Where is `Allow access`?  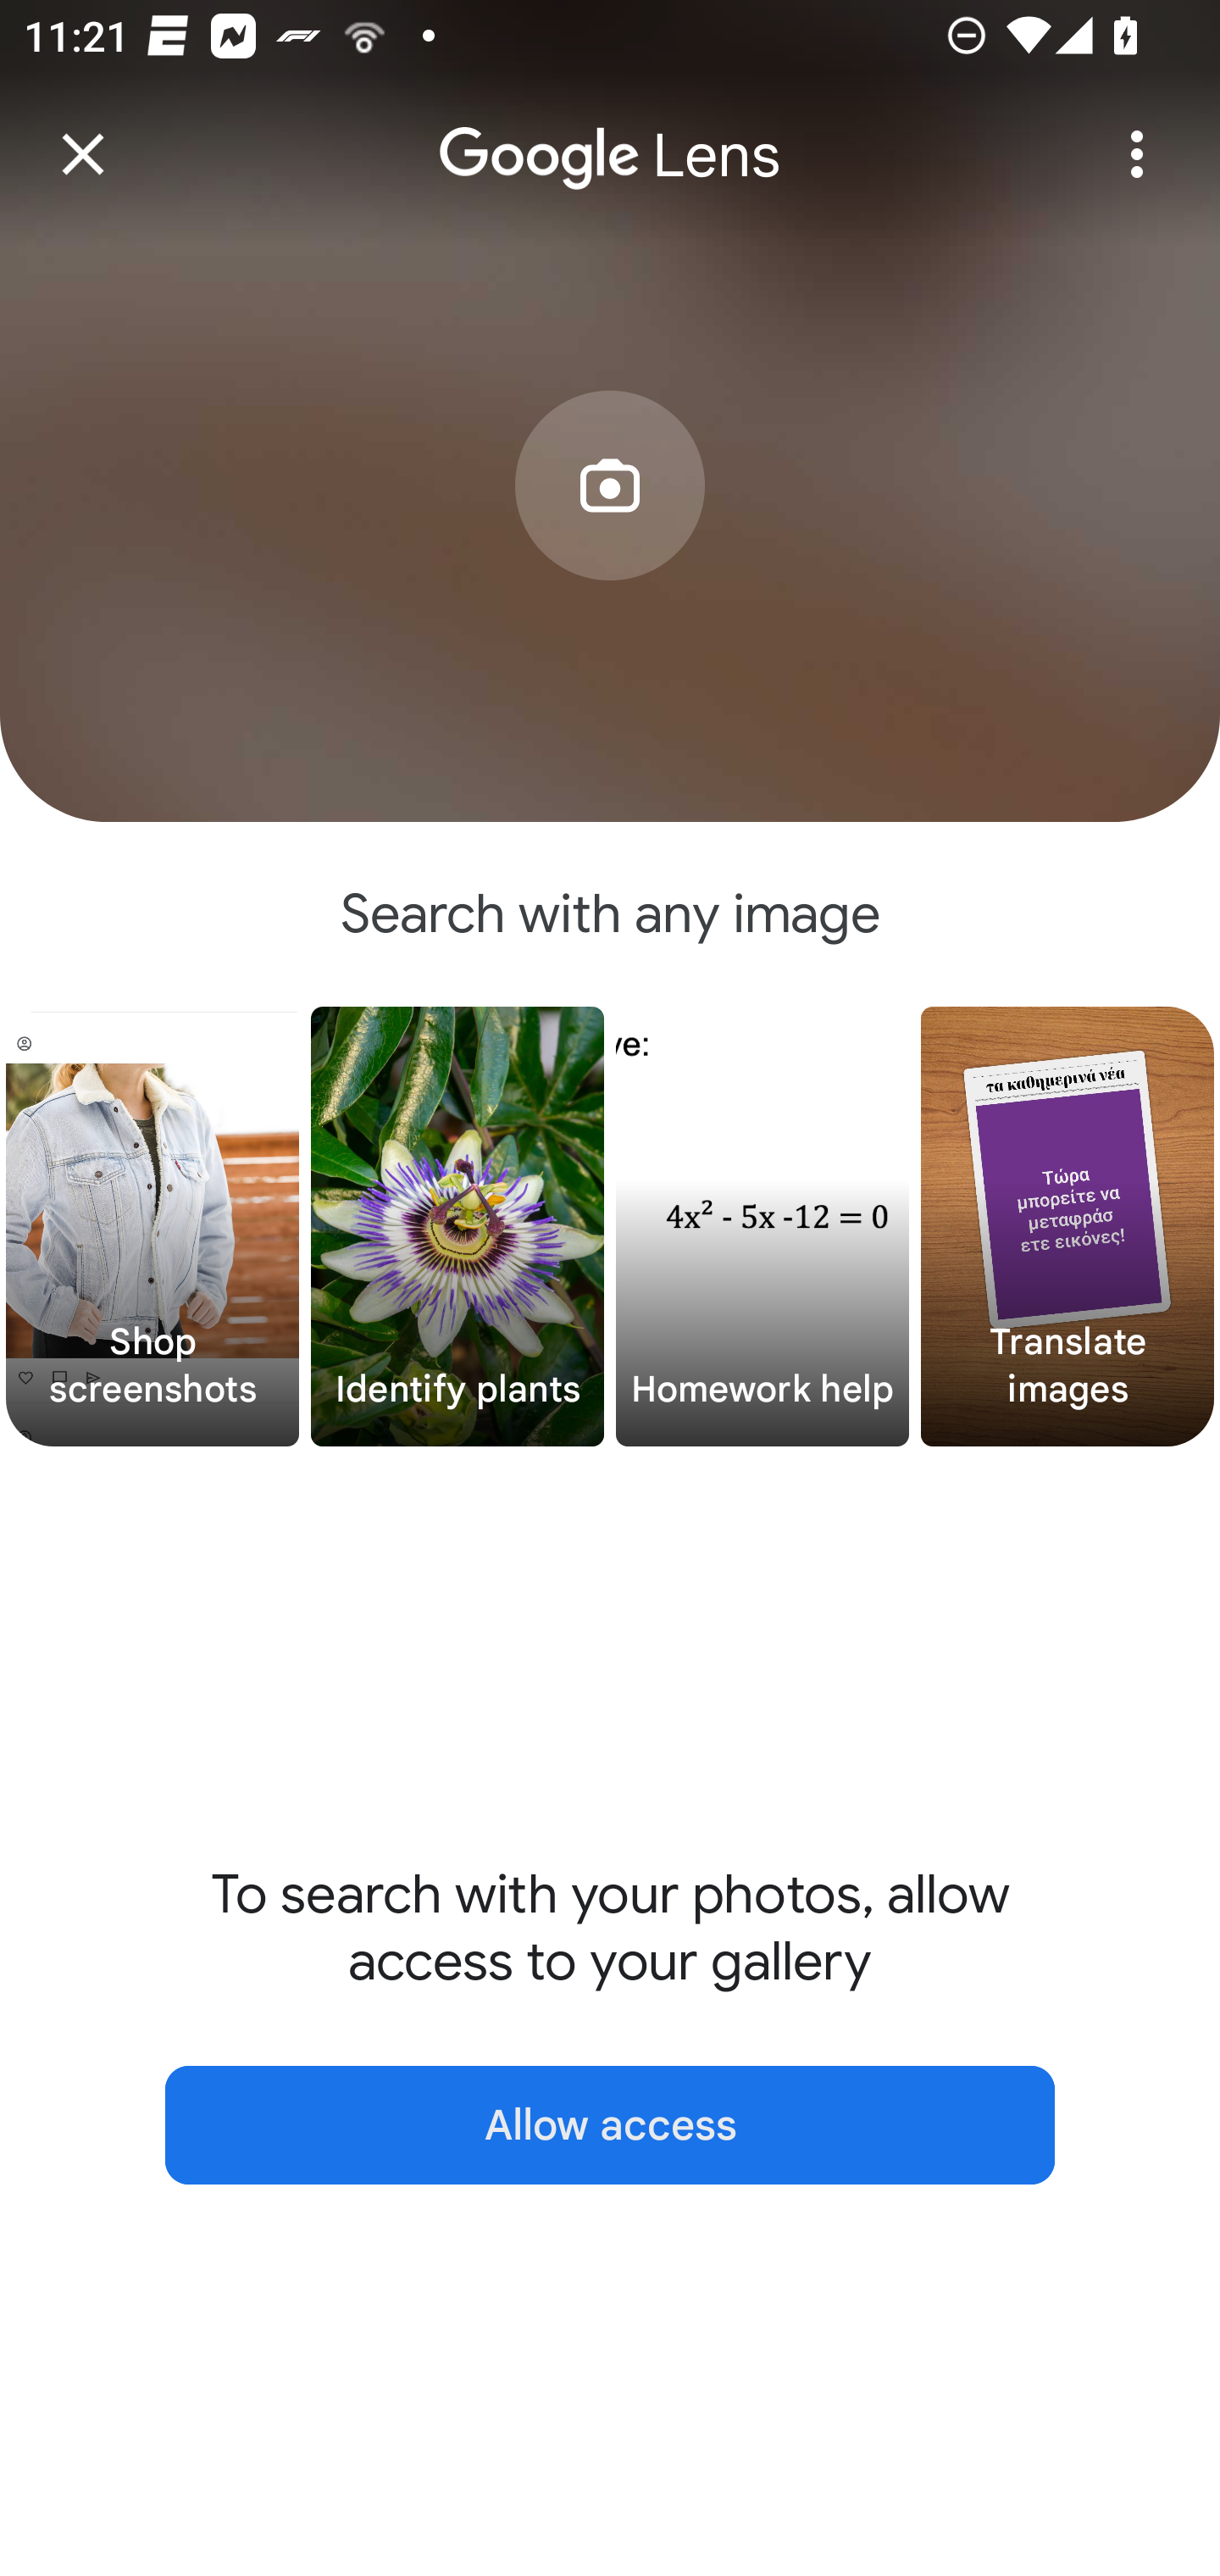
Allow access is located at coordinates (610, 2125).